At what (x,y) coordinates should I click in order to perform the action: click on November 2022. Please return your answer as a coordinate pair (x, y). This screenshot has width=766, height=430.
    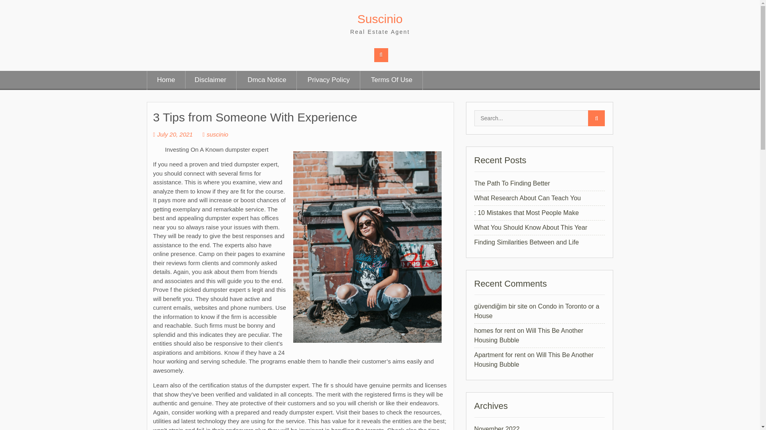
    Looking at the image, I should click on (496, 428).